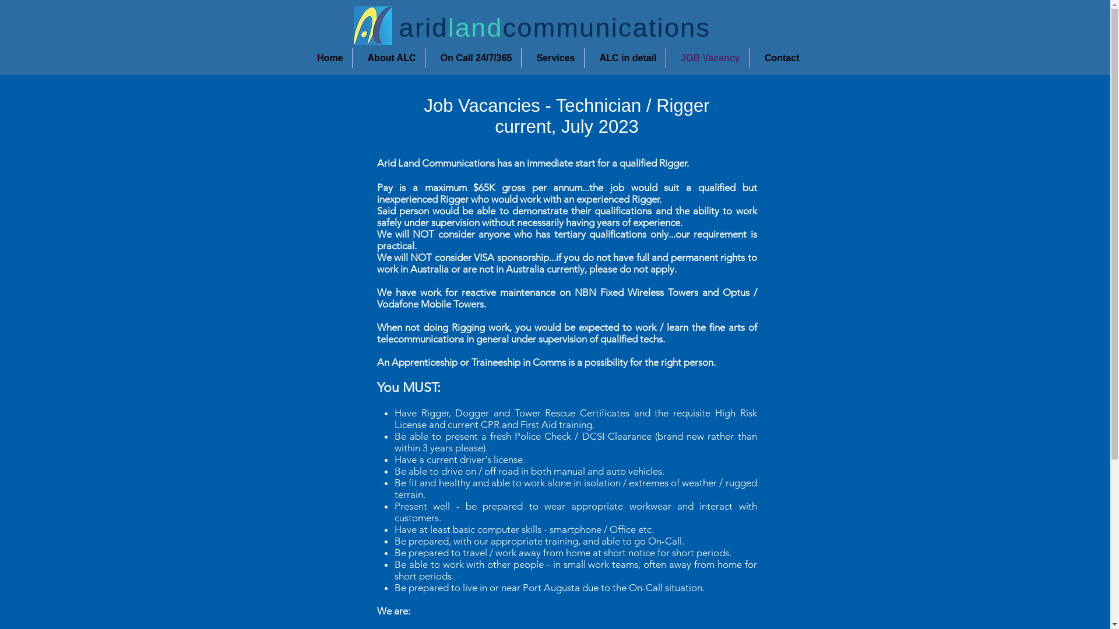 This screenshot has width=1119, height=629. I want to click on ALC in detail, so click(625, 58).